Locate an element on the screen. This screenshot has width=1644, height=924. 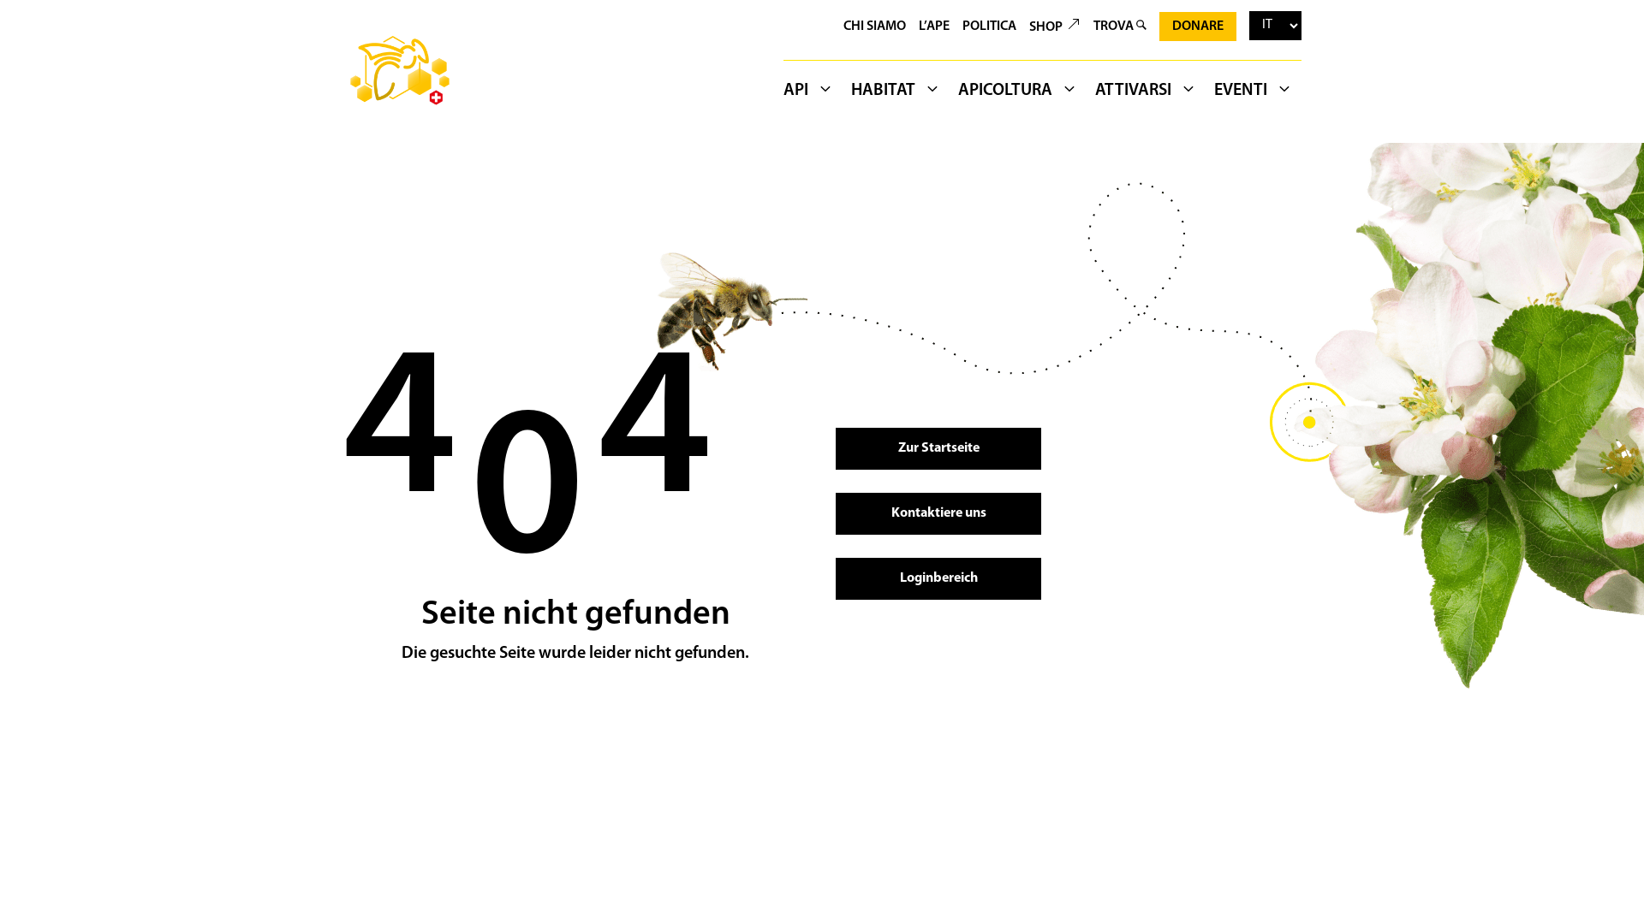
ATTIVARSI is located at coordinates (1146, 94).